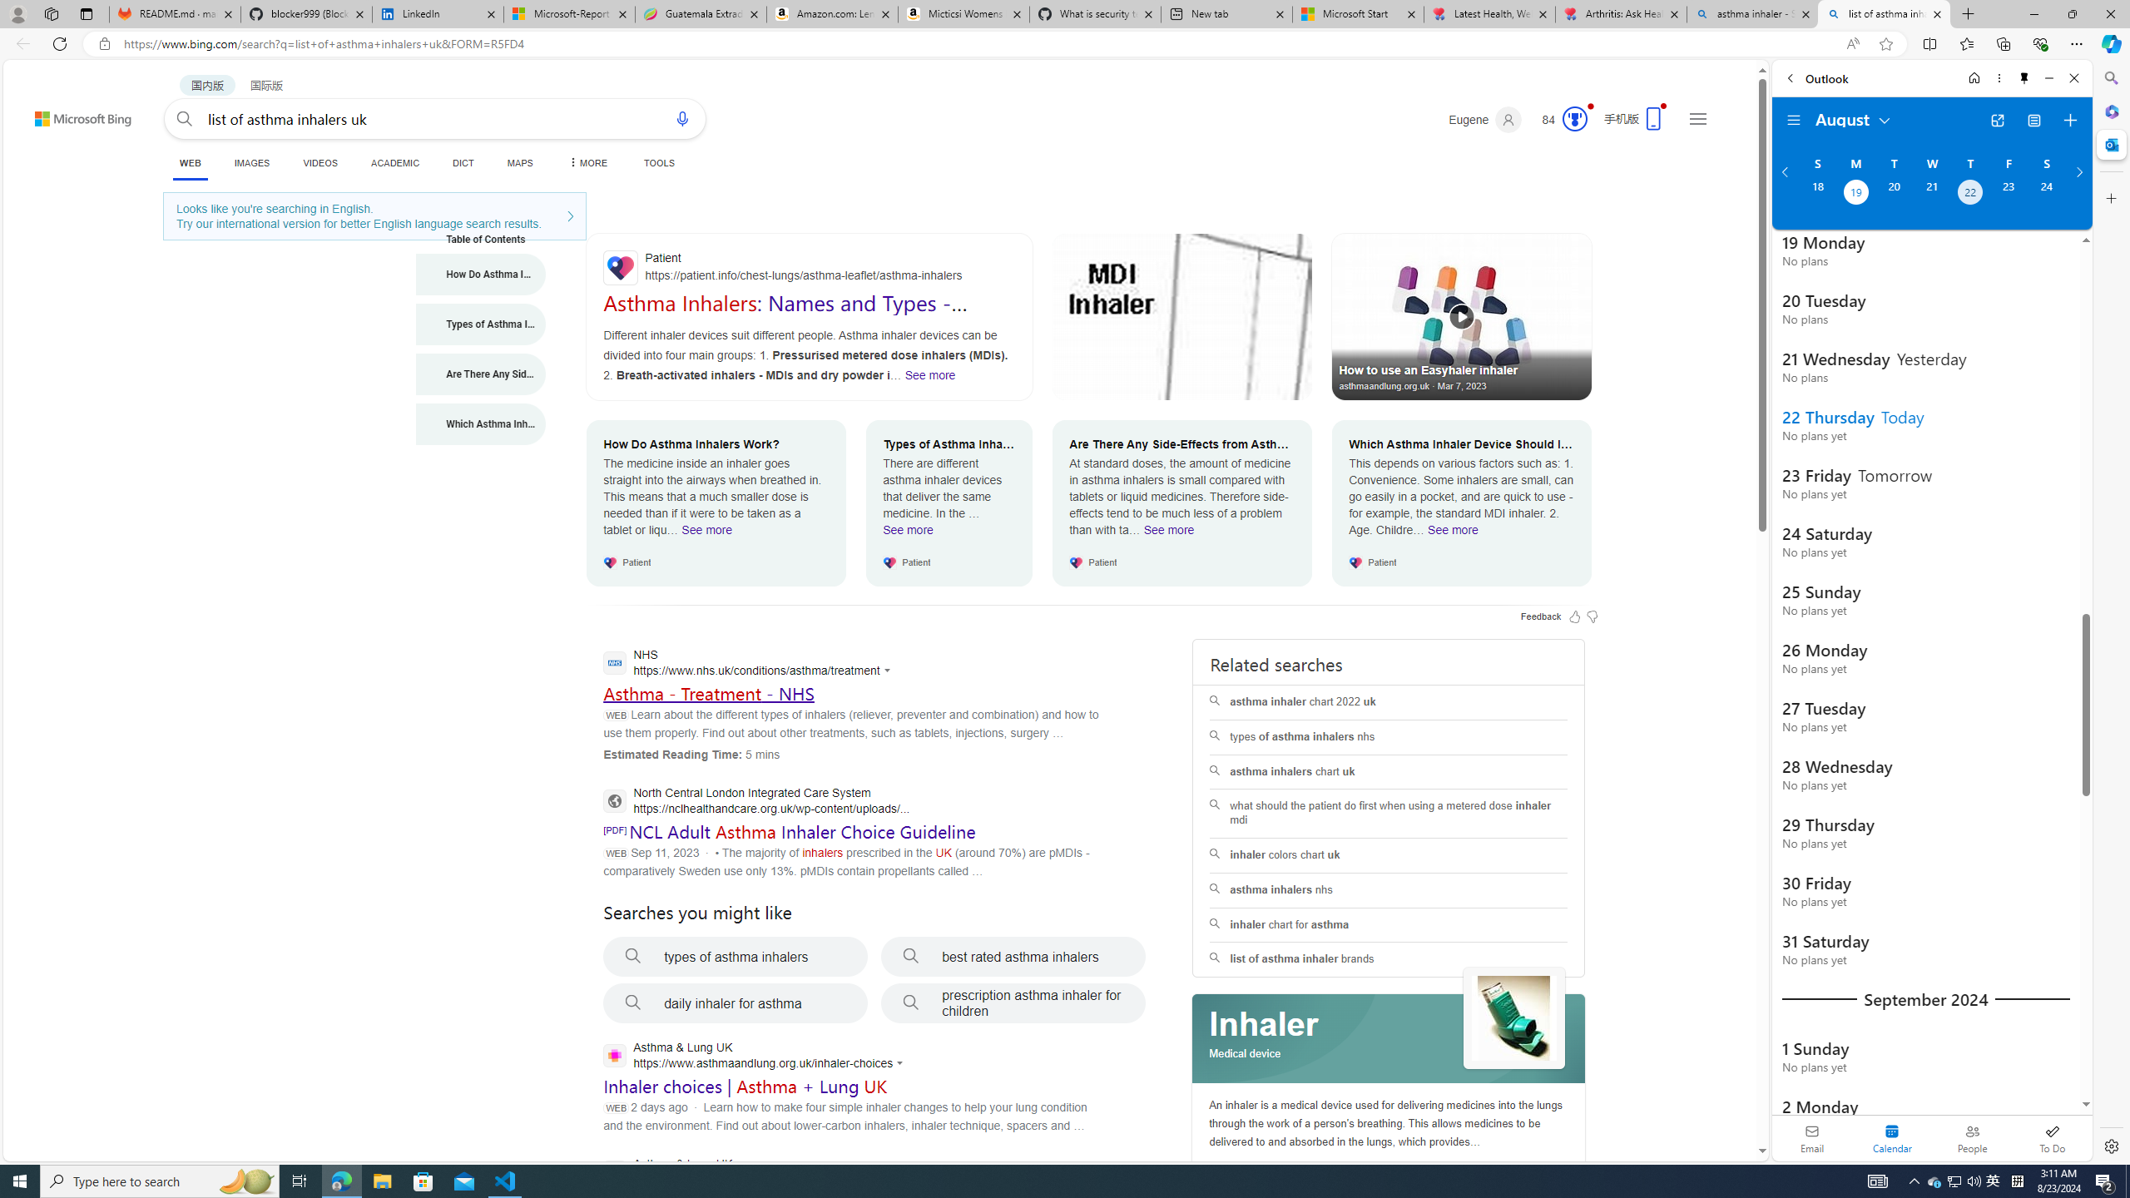 This screenshot has height=1198, width=2130. Describe the element at coordinates (785, 314) in the screenshot. I see `Asthma Inhalers: Names and Types - Patient` at that location.